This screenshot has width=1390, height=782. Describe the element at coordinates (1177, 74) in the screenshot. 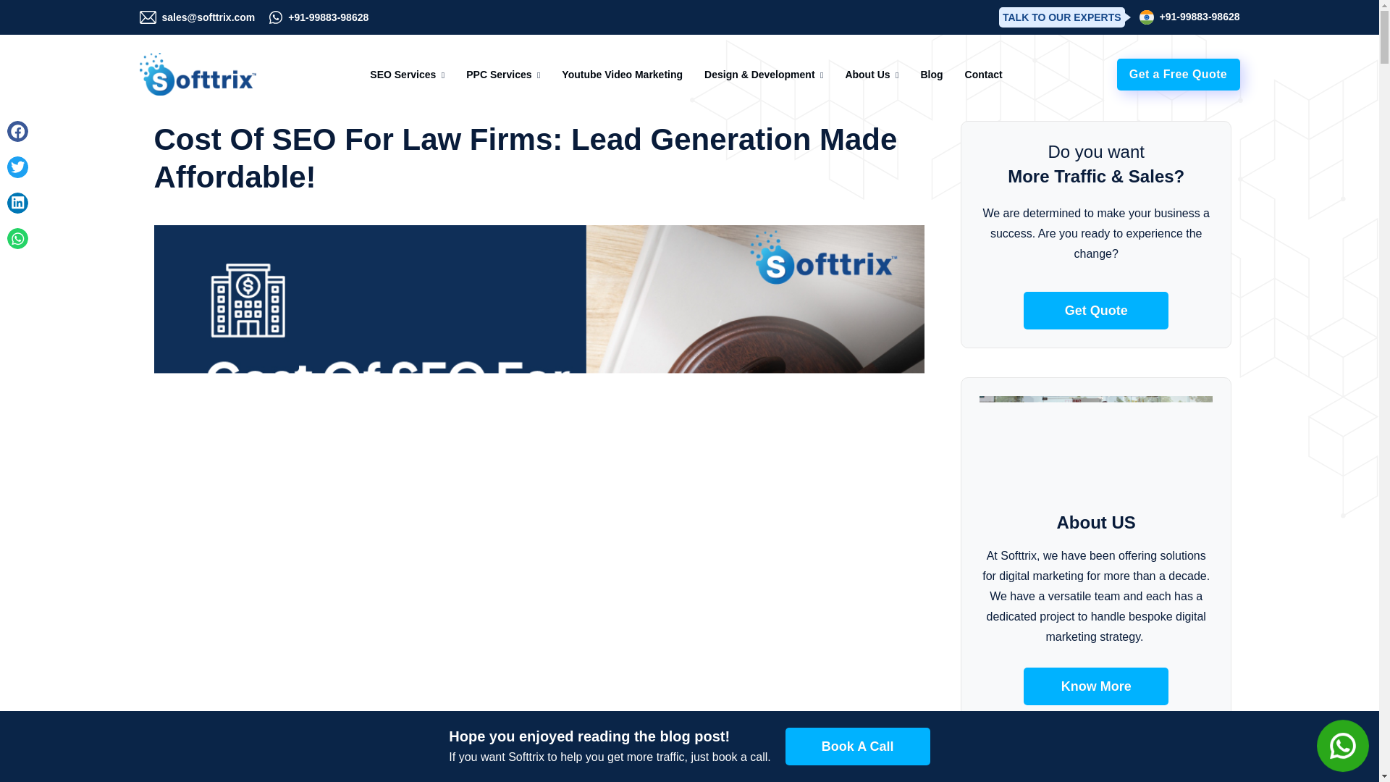

I see `Get a Free Quote` at that location.